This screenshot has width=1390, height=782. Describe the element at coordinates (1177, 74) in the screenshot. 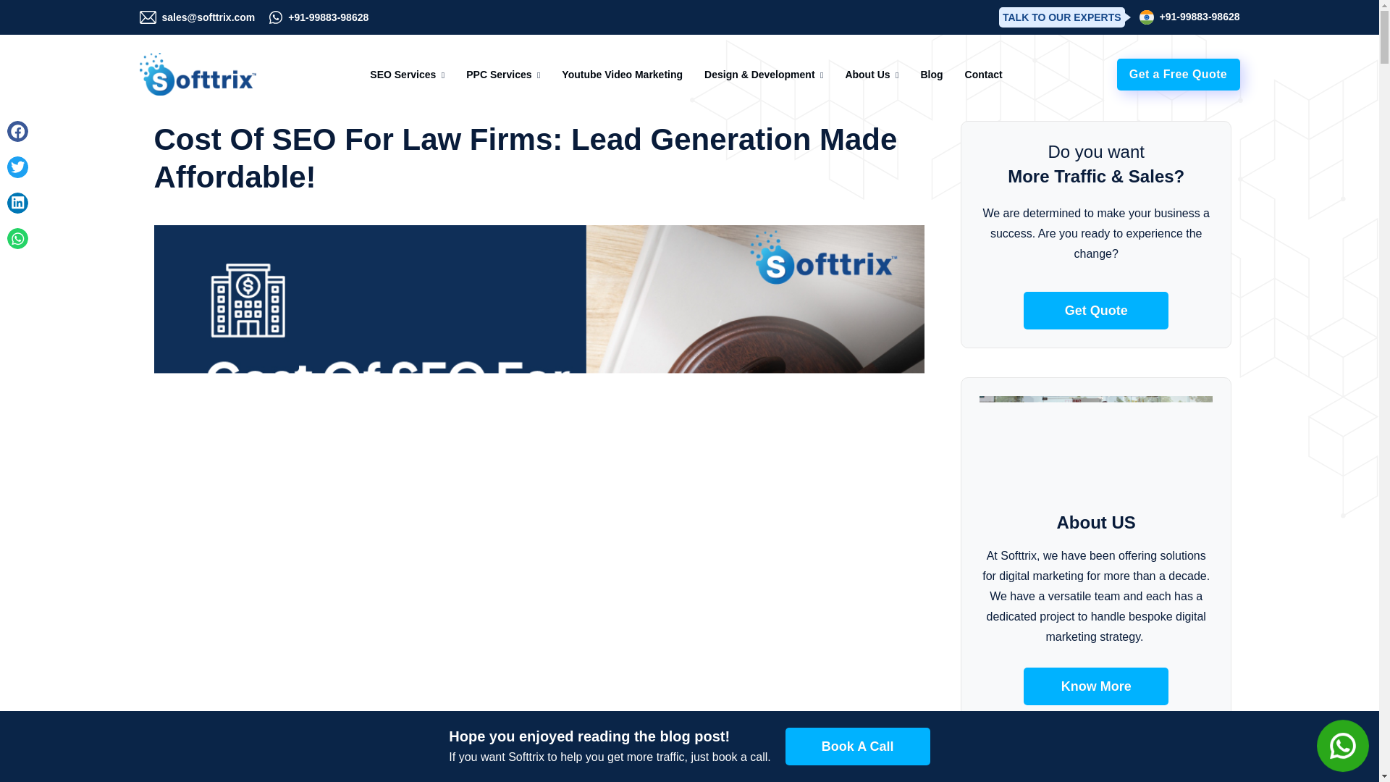

I see `Get a Free Quote` at that location.